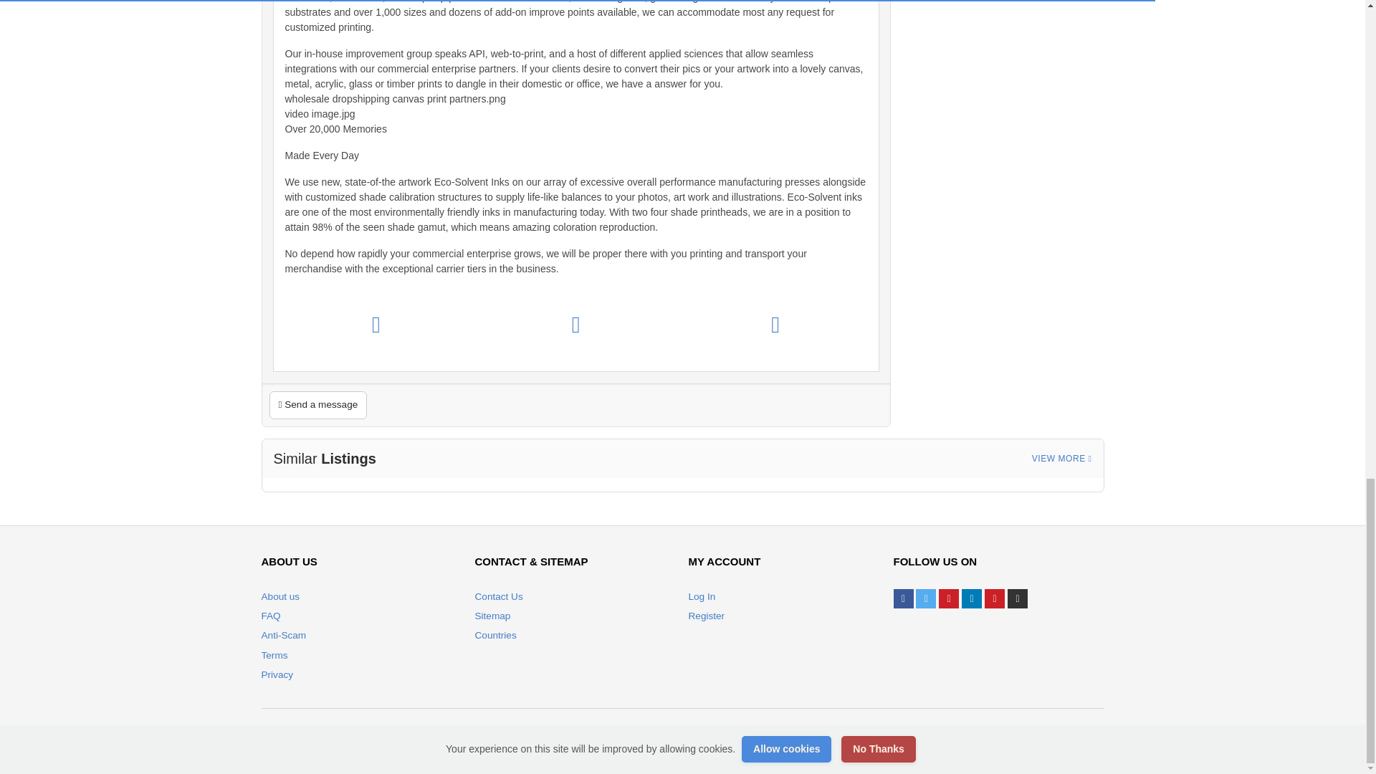  What do you see at coordinates (926, 598) in the screenshot?
I see `Twitter` at bounding box center [926, 598].